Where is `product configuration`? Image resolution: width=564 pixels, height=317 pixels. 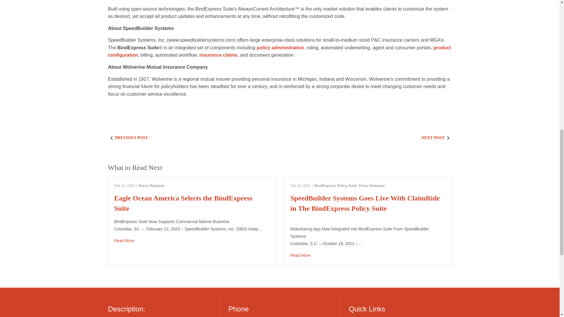 product configuration is located at coordinates (280, 51).